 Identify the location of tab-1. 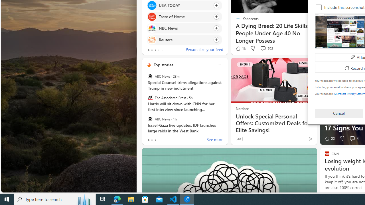
(152, 140).